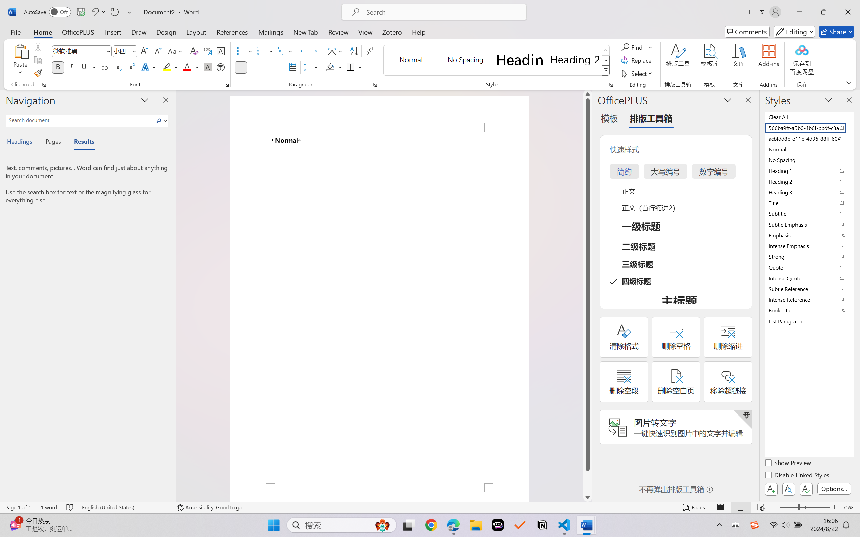 The height and width of the screenshot is (537, 860). I want to click on Justify, so click(280, 67).